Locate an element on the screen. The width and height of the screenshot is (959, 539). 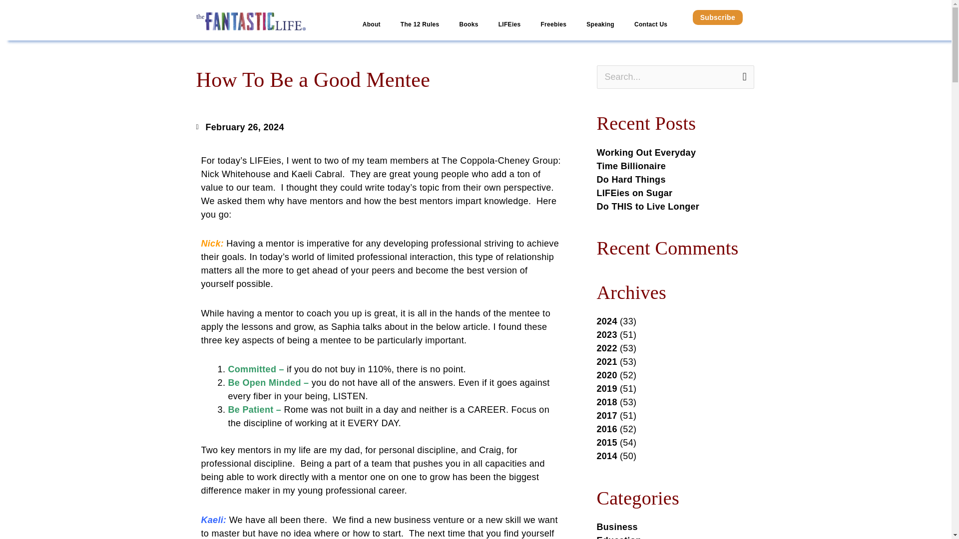
Books is located at coordinates (469, 25).